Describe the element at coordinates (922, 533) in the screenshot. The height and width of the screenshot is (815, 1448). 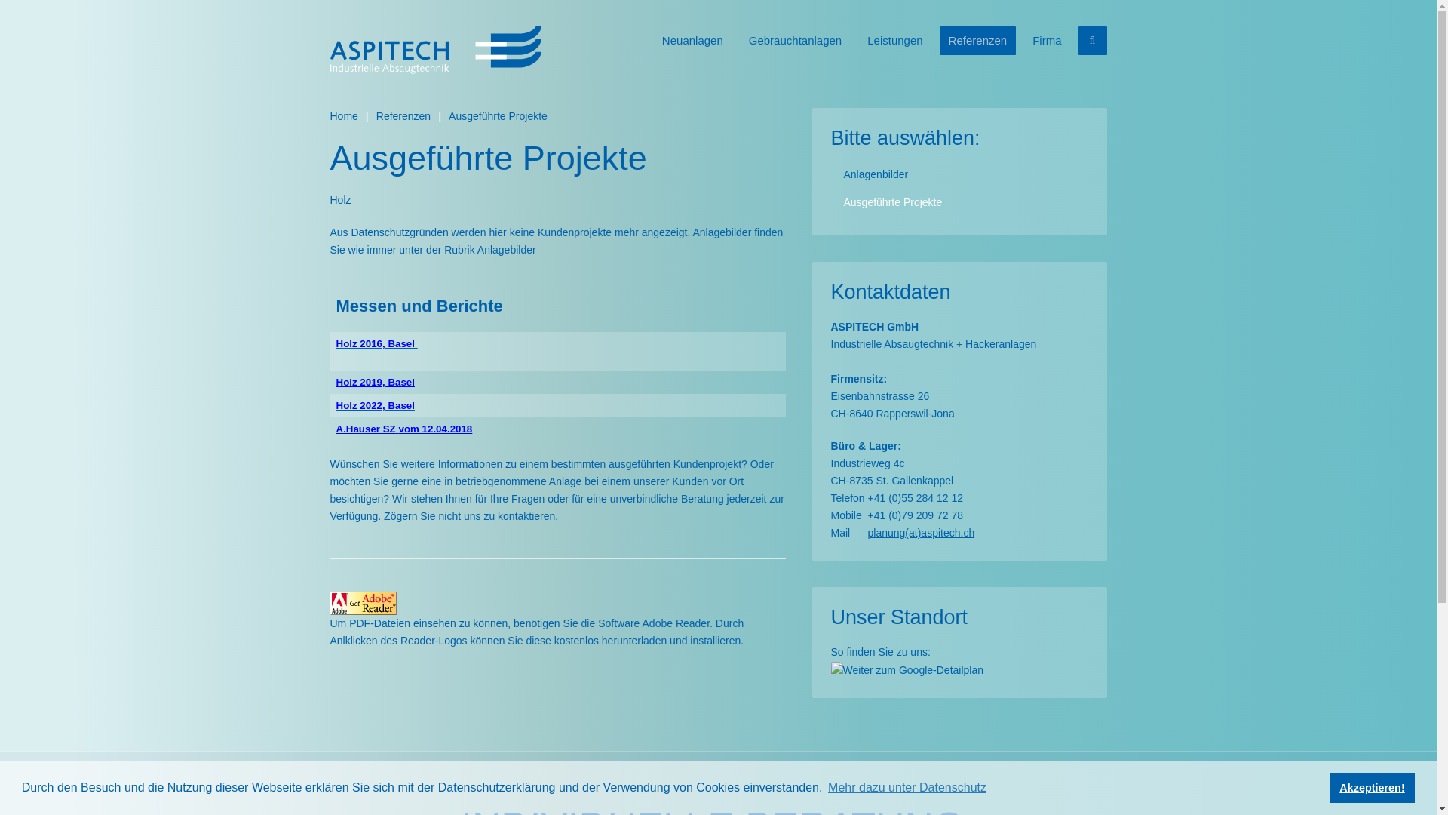
I see `planung(at)aspitech.ch` at that location.